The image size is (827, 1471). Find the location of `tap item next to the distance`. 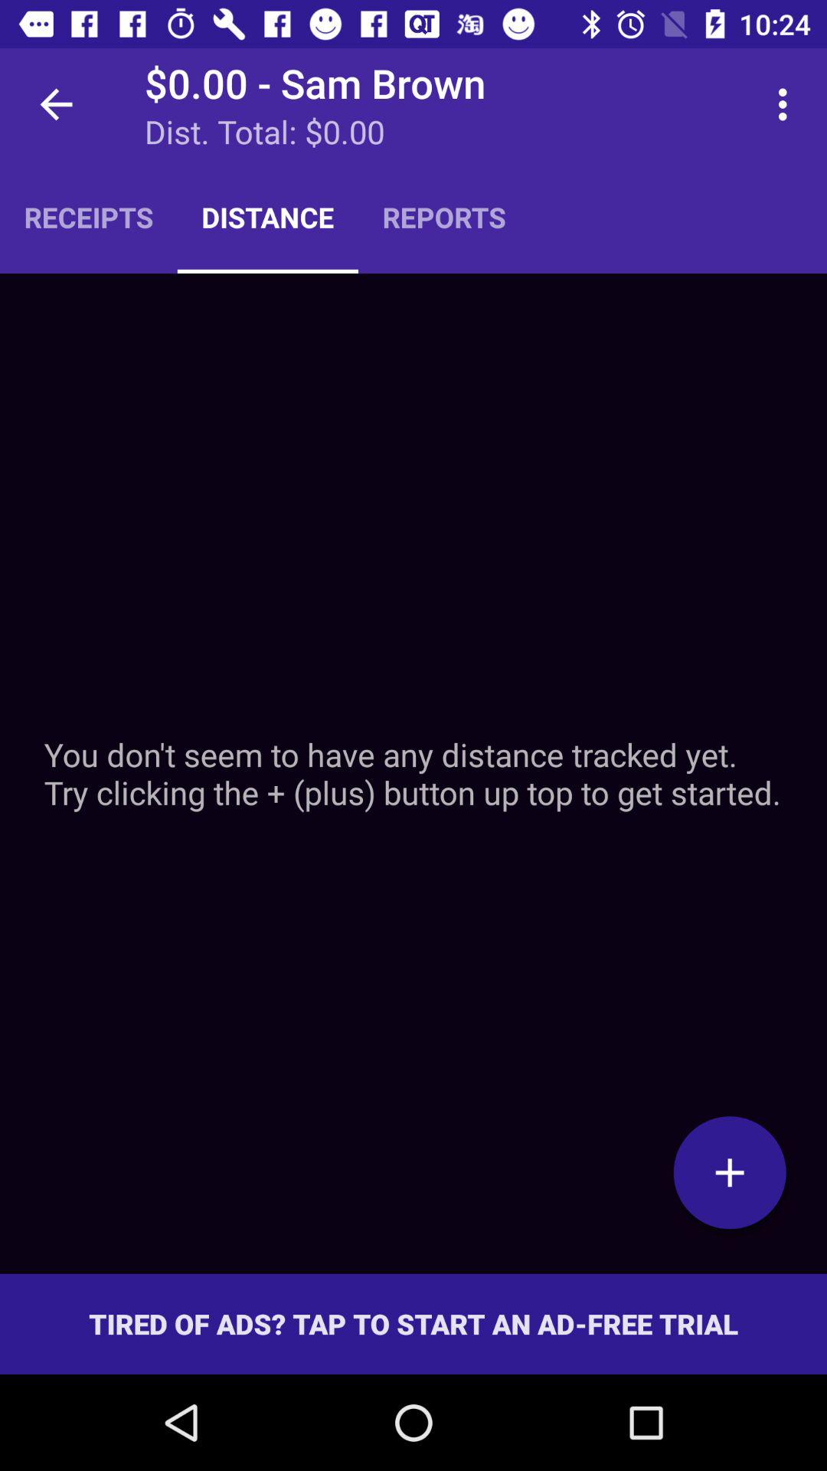

tap item next to the distance is located at coordinates (89, 217).